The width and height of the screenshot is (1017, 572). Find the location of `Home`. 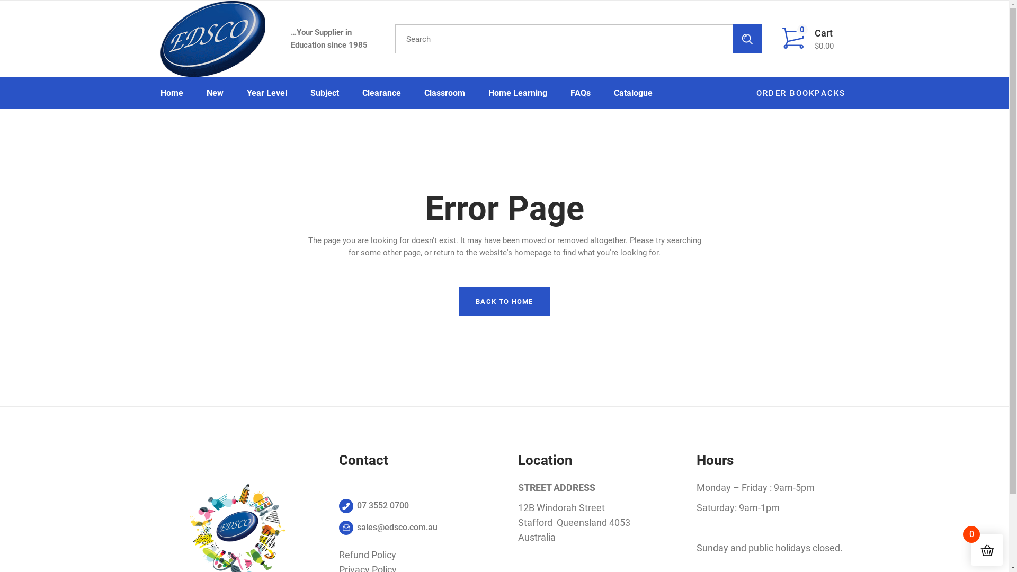

Home is located at coordinates (172, 93).